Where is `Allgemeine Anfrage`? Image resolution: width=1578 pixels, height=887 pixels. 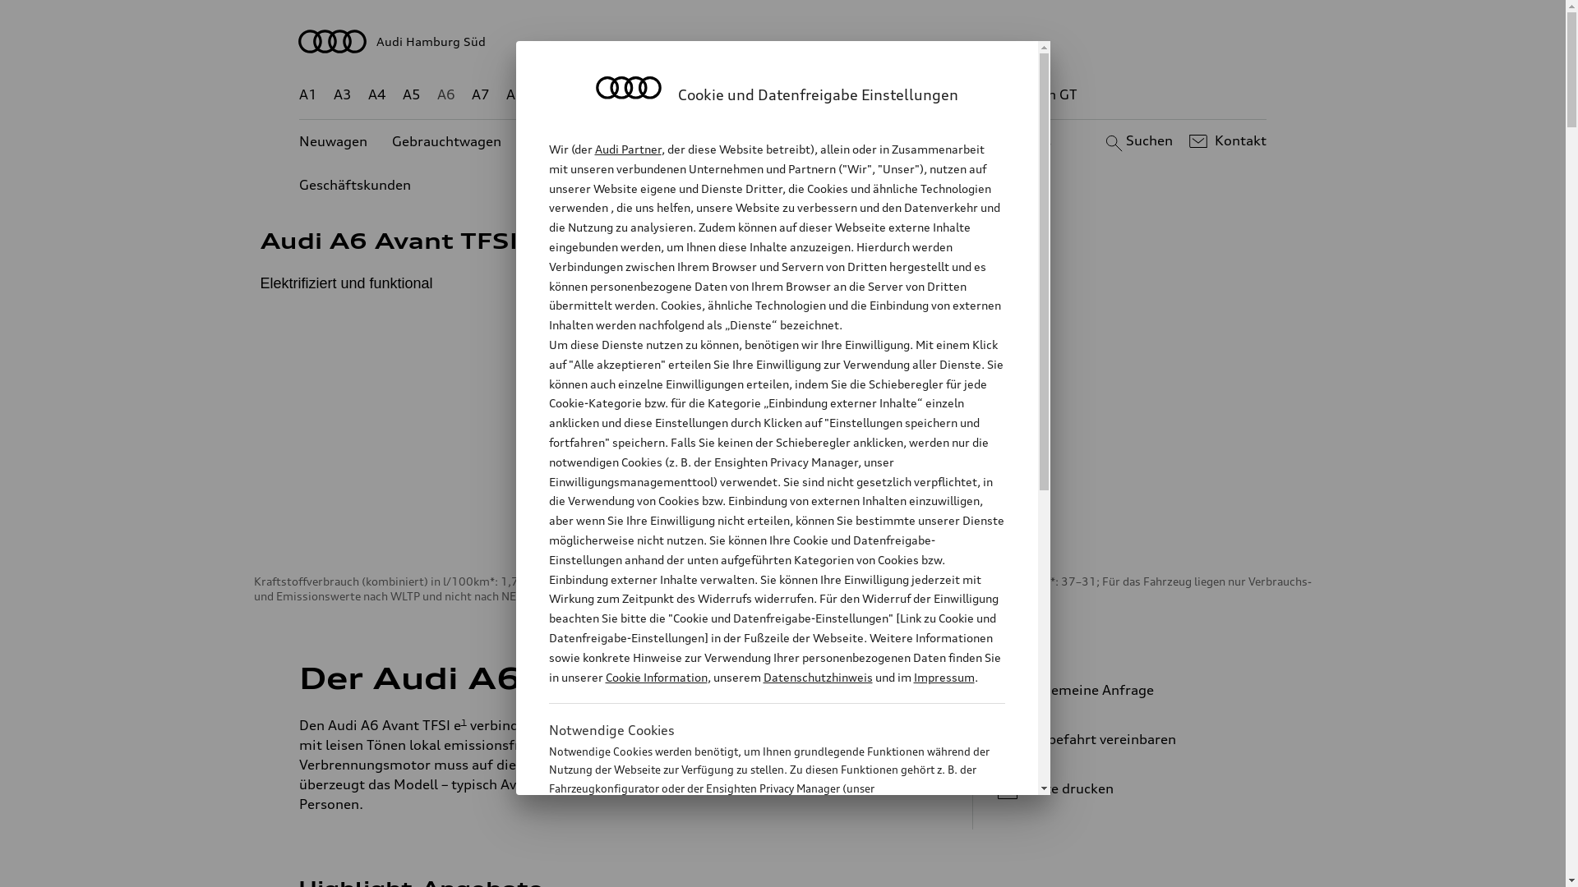
Allgemeine Anfrage is located at coordinates (1126, 690).